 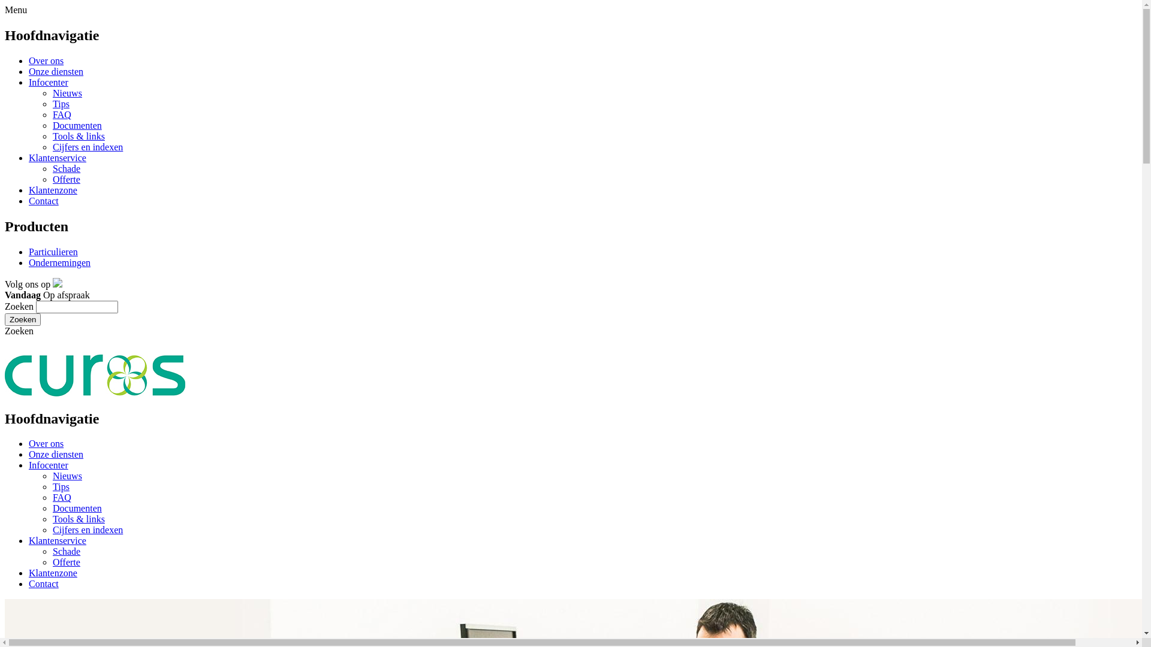 I want to click on Tips, so click(x=61, y=104).